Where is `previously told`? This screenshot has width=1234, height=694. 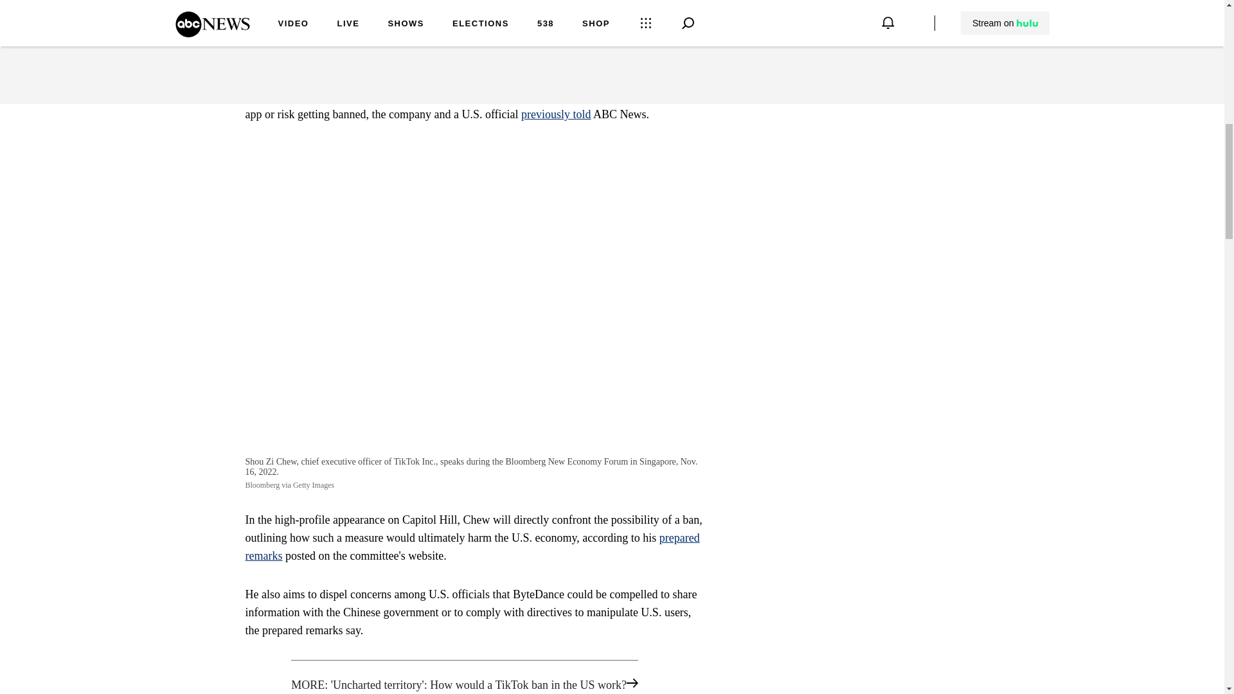
previously told is located at coordinates (555, 114).